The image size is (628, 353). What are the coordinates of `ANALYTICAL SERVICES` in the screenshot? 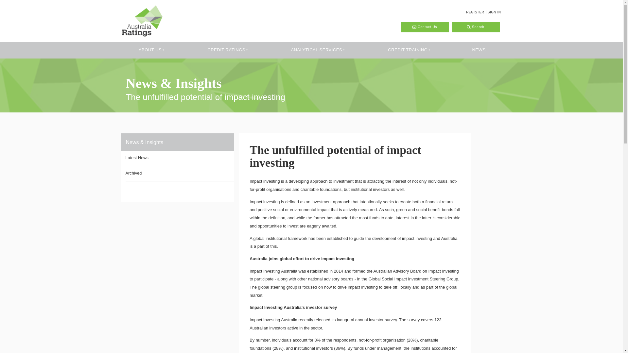 It's located at (316, 50).